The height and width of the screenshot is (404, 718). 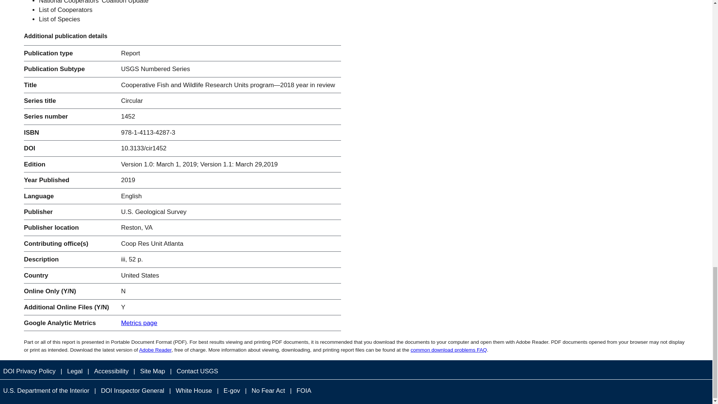 I want to click on Legal, so click(x=74, y=371).